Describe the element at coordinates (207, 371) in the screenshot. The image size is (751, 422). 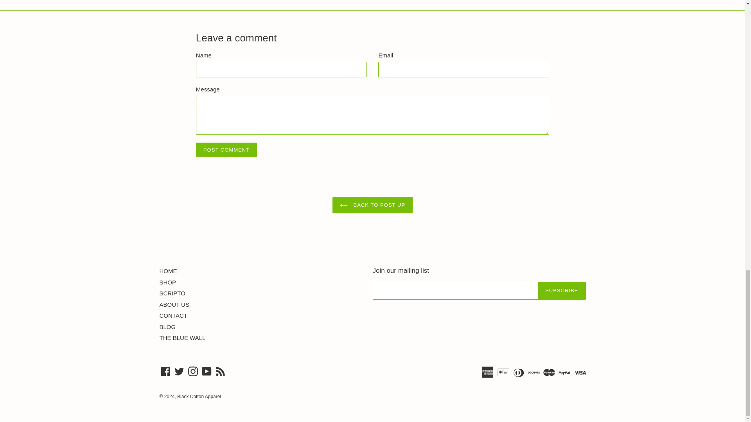
I see `Black Cotton Apparel on YouTube` at that location.